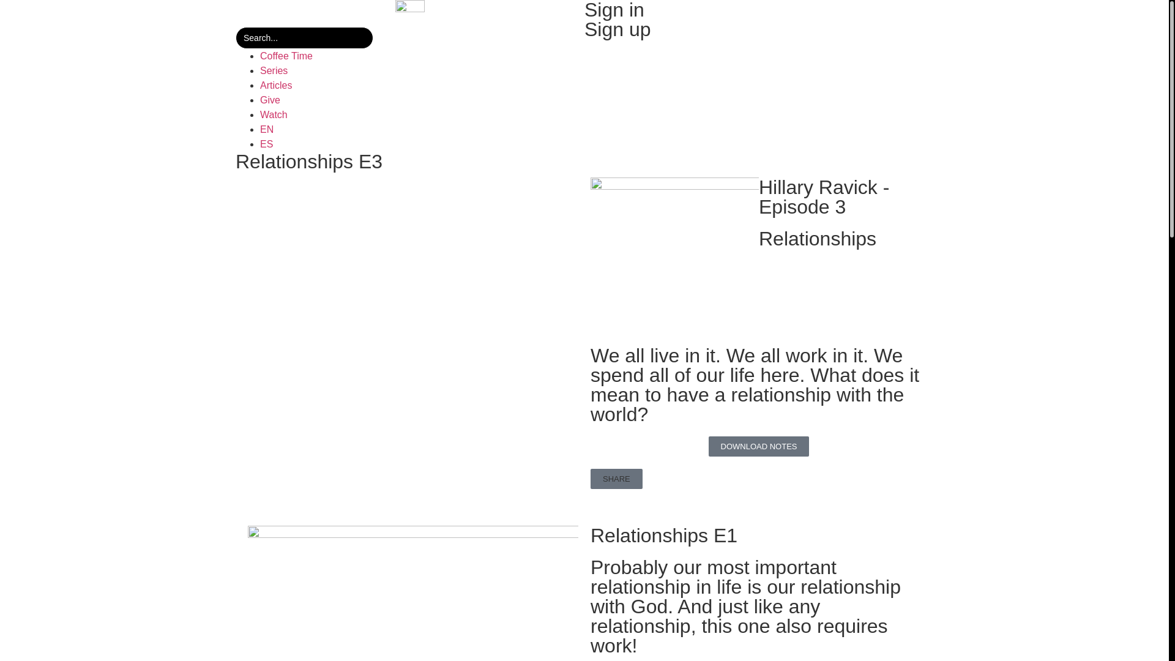 This screenshot has height=661, width=1175. What do you see at coordinates (616, 479) in the screenshot?
I see `SHARE` at bounding box center [616, 479].